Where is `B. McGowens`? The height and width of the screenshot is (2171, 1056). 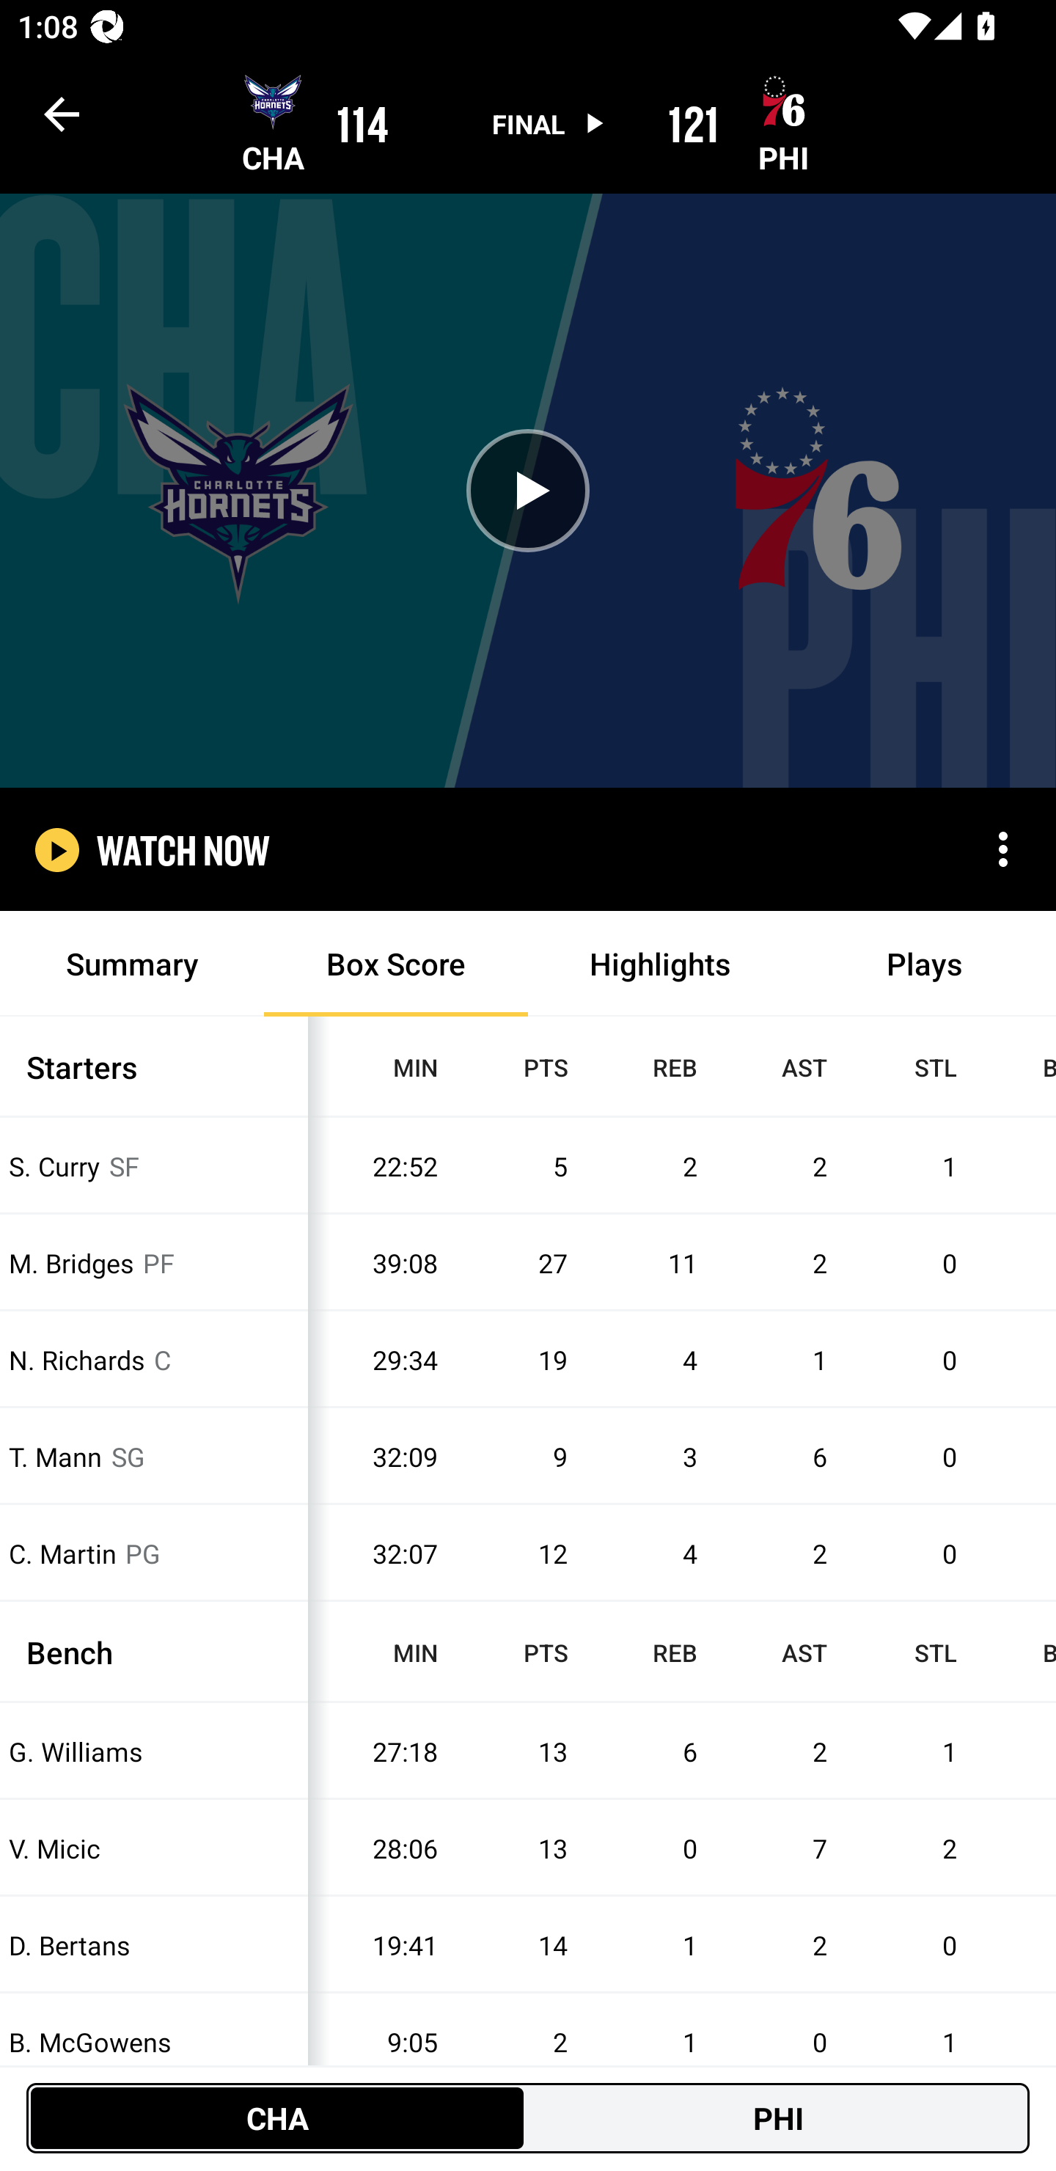
B. McGowens is located at coordinates (154, 2042).